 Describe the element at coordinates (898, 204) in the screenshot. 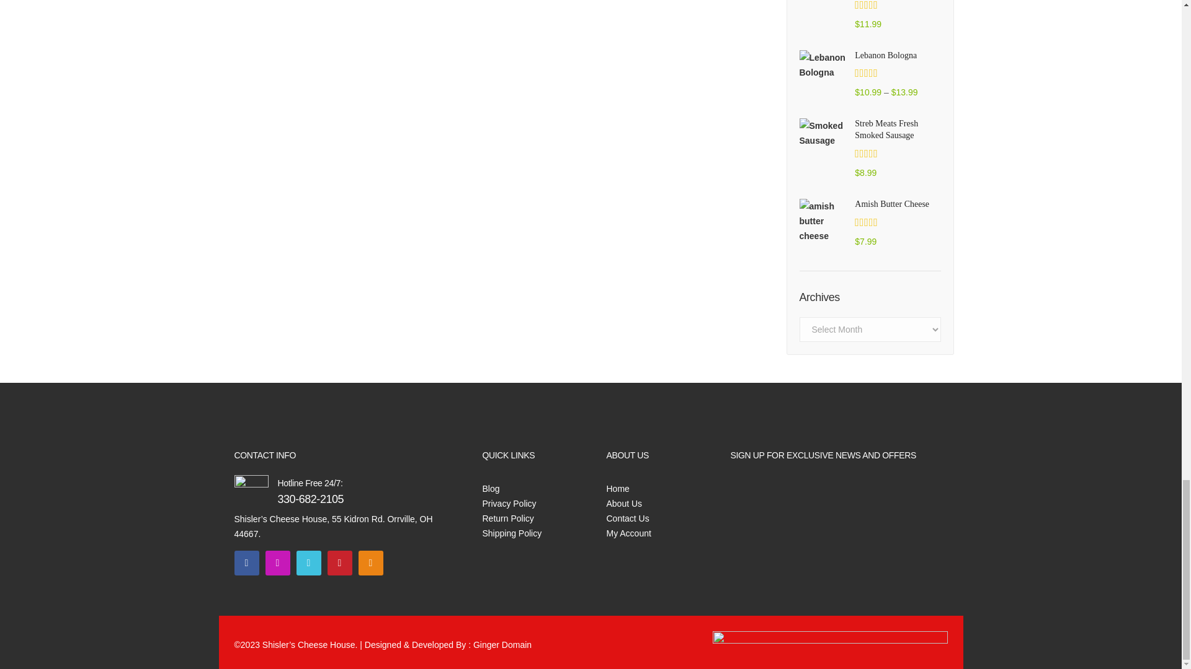

I see `Amish Butter Cheese` at that location.